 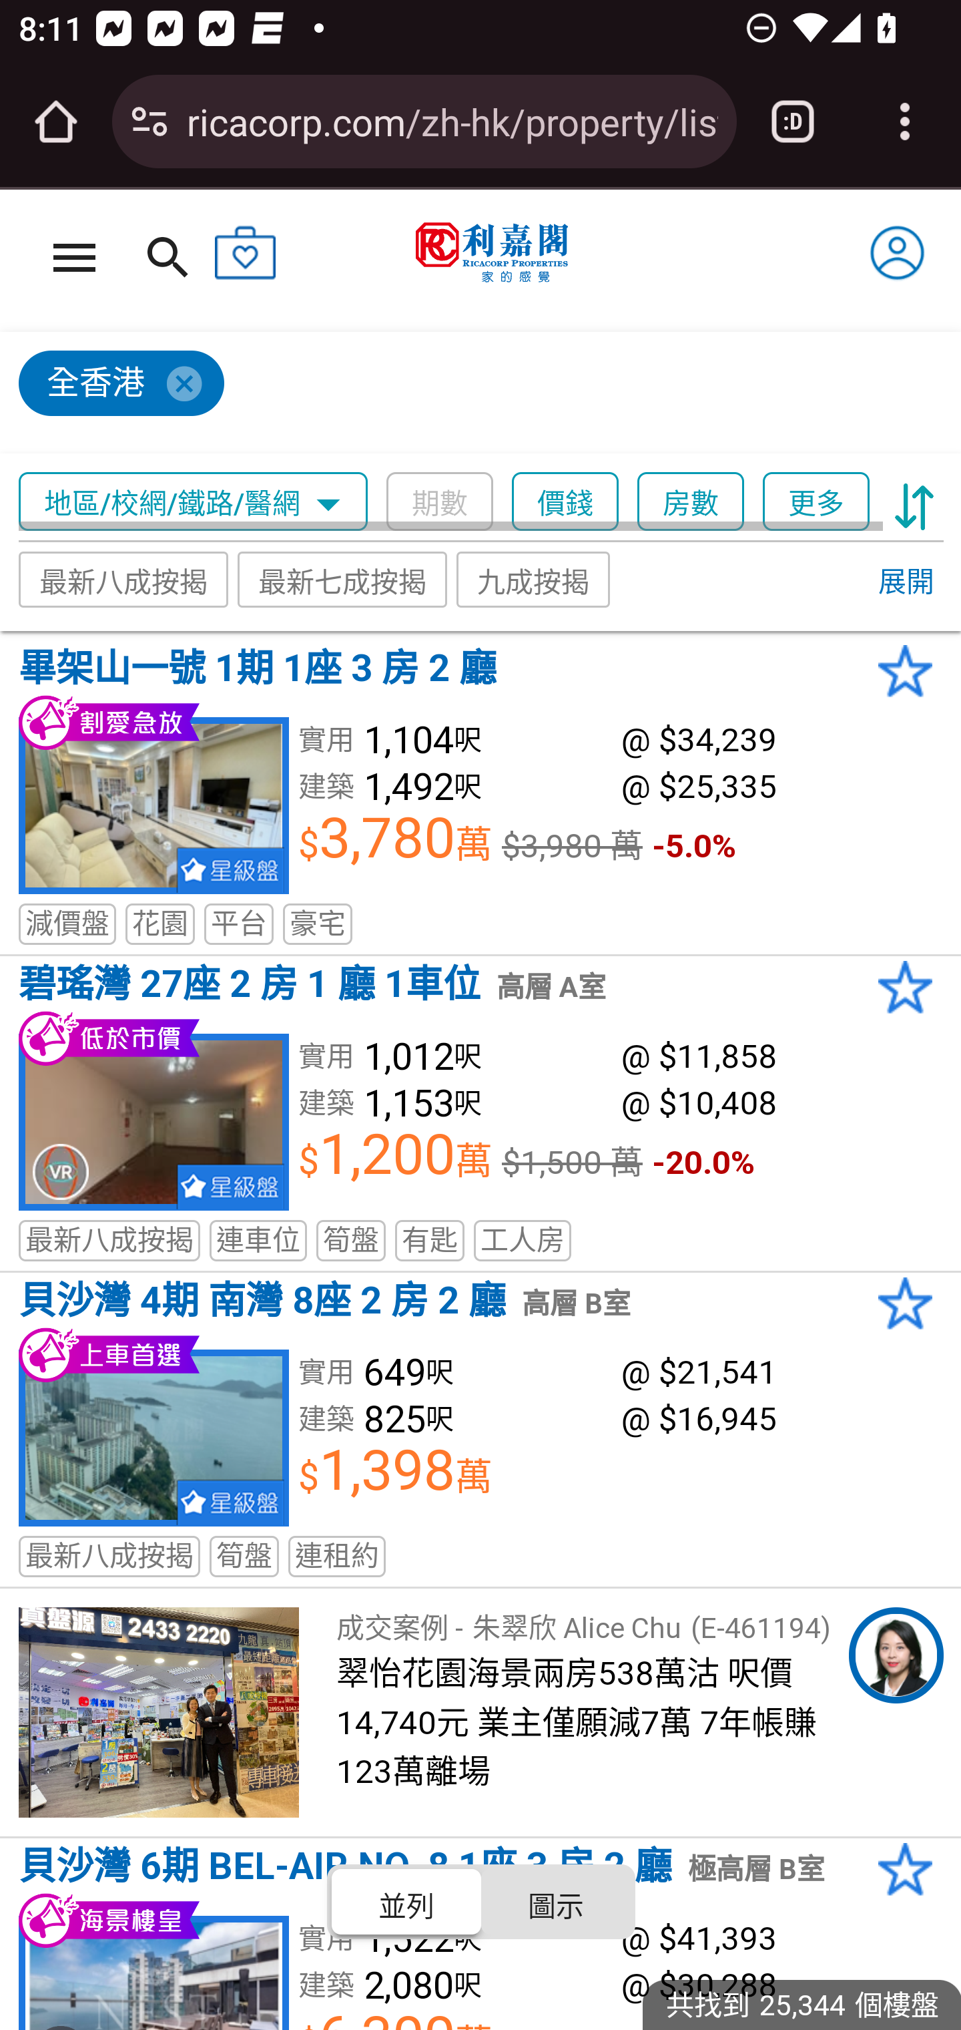 What do you see at coordinates (914, 502) in the screenshot?
I see `sort` at bounding box center [914, 502].